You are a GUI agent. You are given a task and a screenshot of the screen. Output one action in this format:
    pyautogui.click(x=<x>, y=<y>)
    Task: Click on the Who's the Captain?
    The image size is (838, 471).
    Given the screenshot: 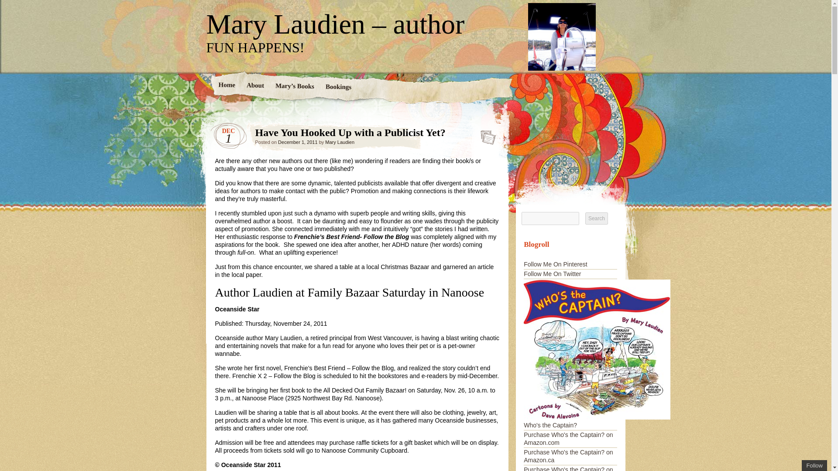 What is the action you would take?
    pyautogui.click(x=597, y=421)
    